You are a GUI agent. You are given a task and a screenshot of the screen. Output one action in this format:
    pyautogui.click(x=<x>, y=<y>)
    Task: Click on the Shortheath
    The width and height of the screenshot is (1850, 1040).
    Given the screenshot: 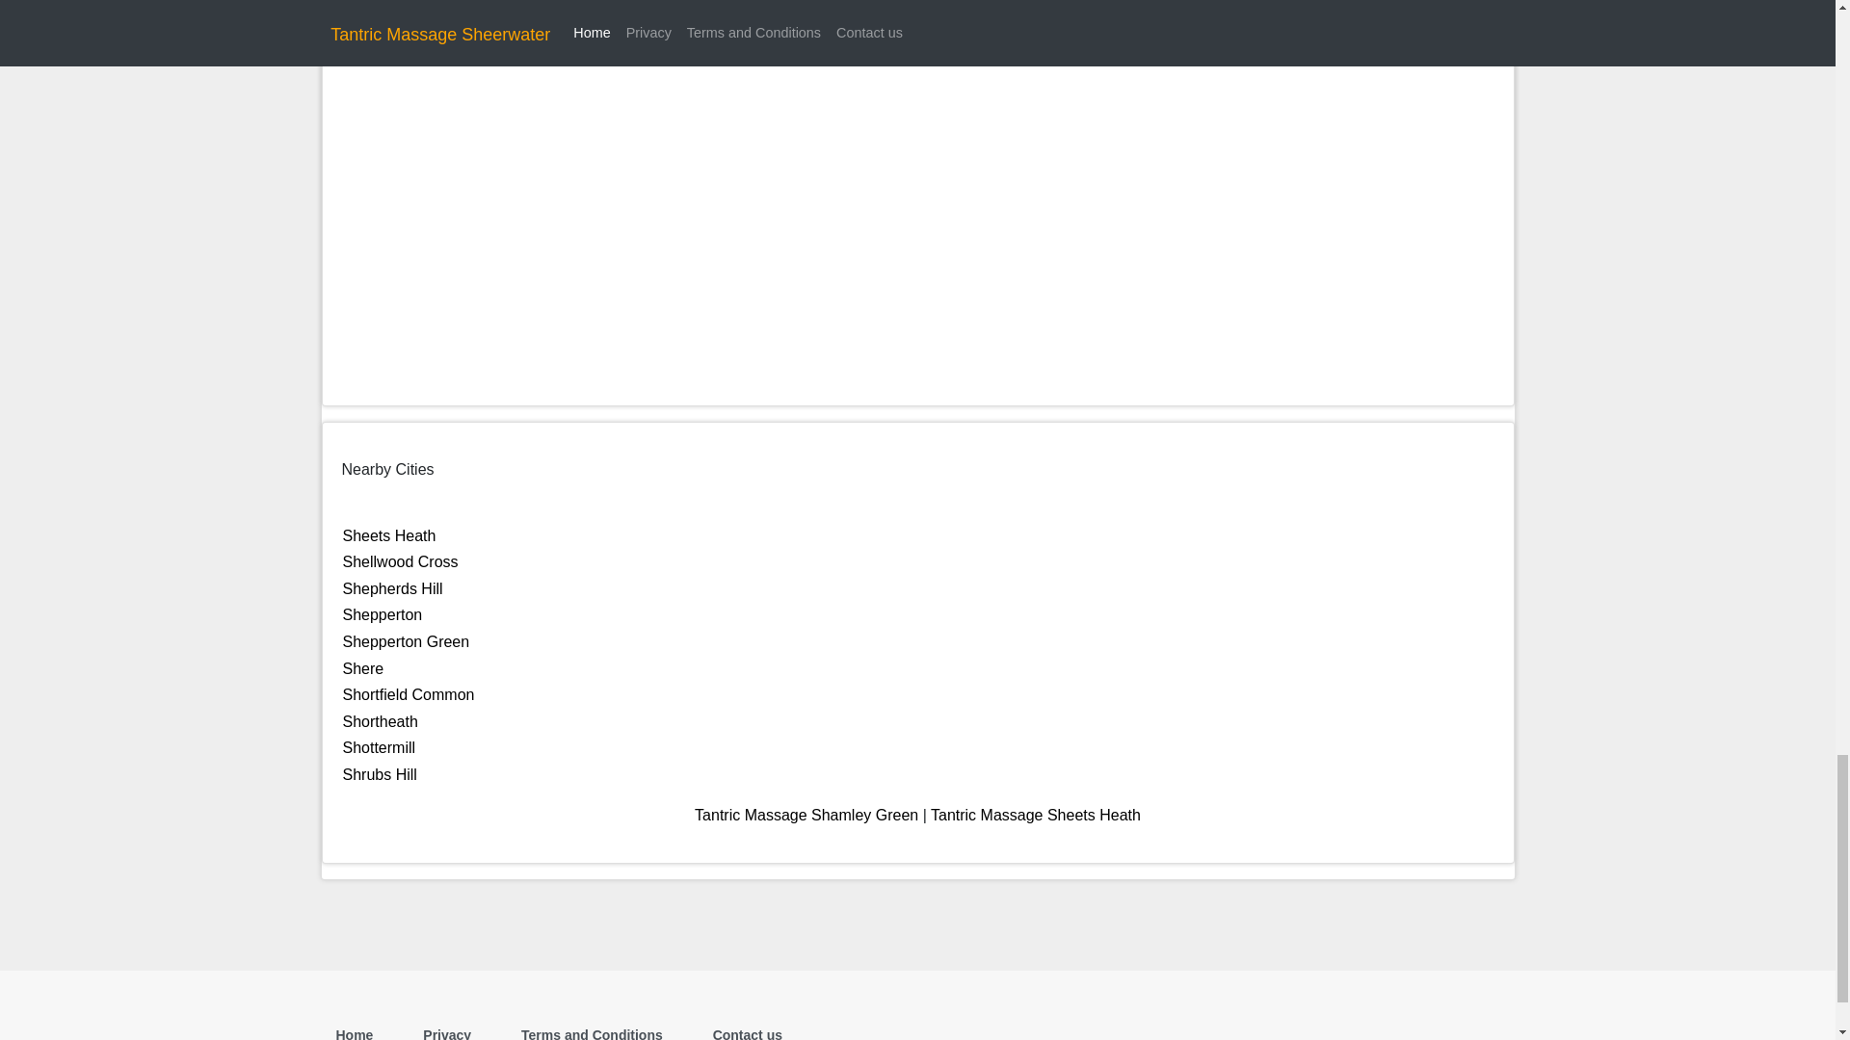 What is the action you would take?
    pyautogui.click(x=380, y=721)
    